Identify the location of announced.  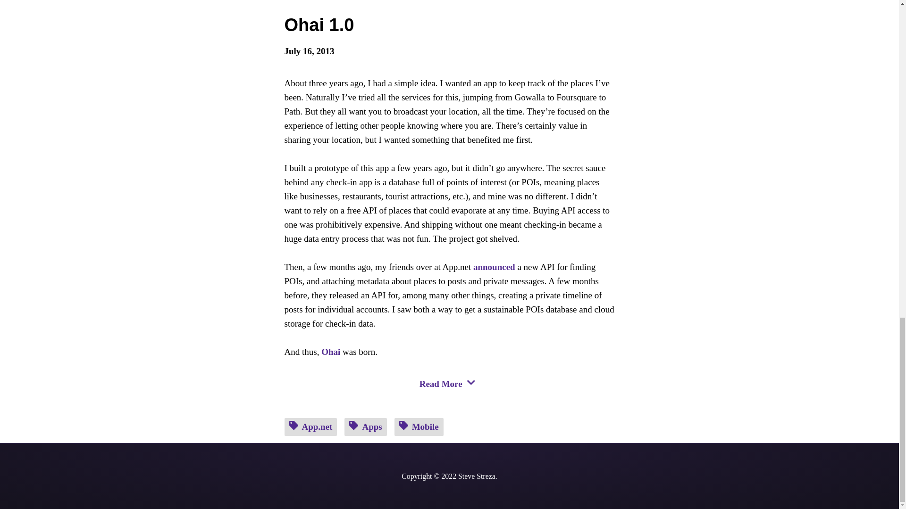
(494, 267).